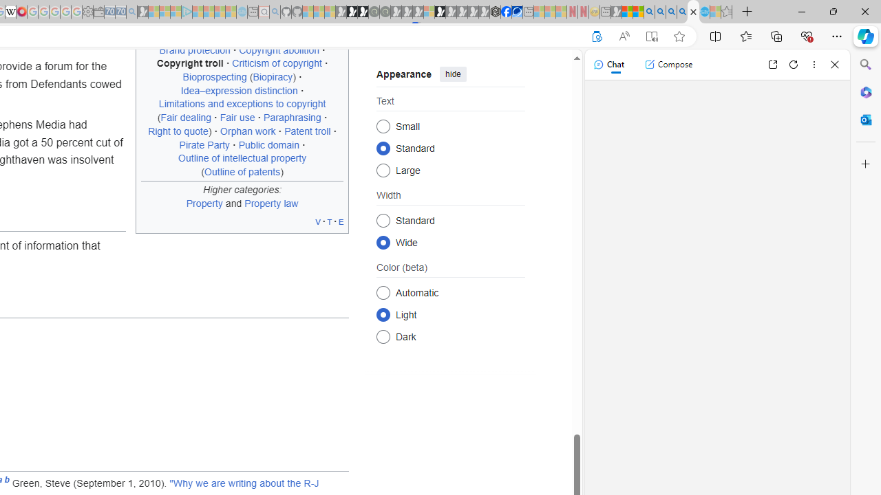  What do you see at coordinates (237, 118) in the screenshot?
I see `Fair use` at bounding box center [237, 118].